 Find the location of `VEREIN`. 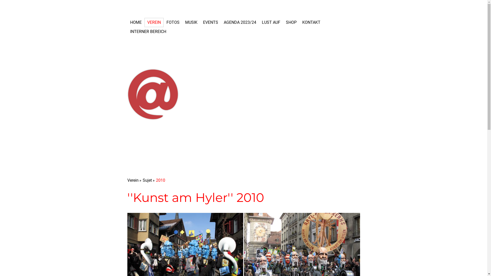

VEREIN is located at coordinates (154, 22).